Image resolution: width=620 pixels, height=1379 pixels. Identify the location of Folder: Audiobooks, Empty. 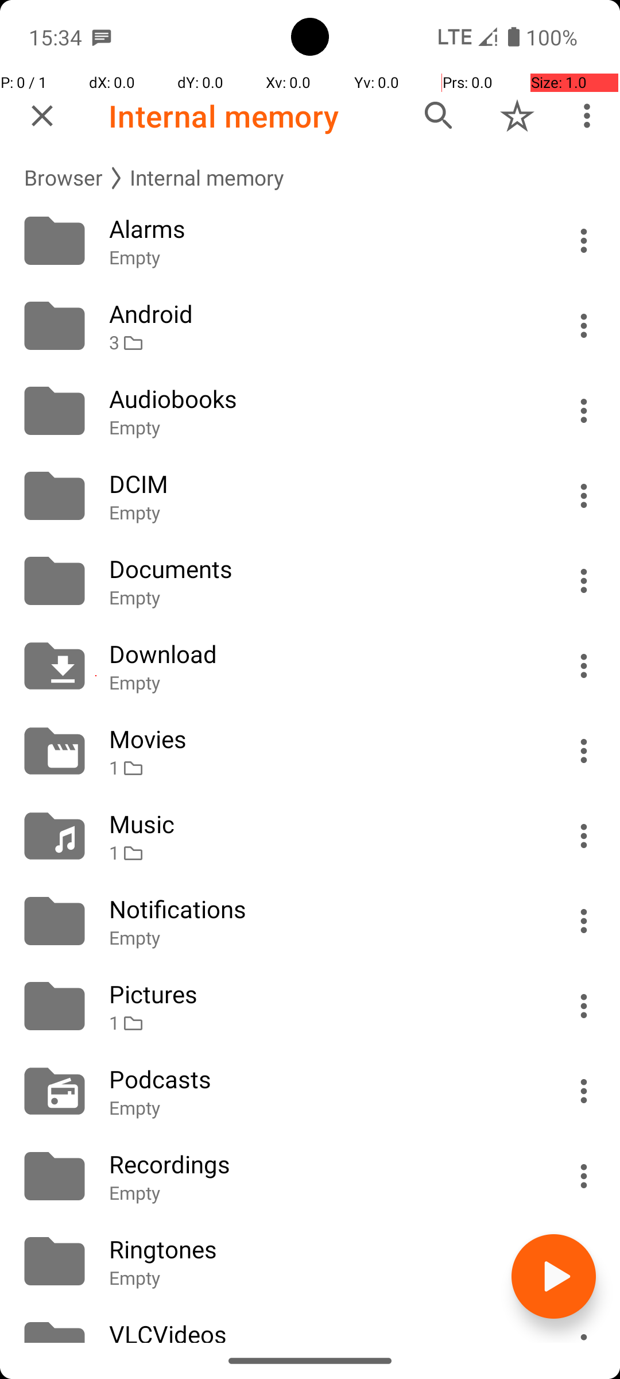
(310, 411).